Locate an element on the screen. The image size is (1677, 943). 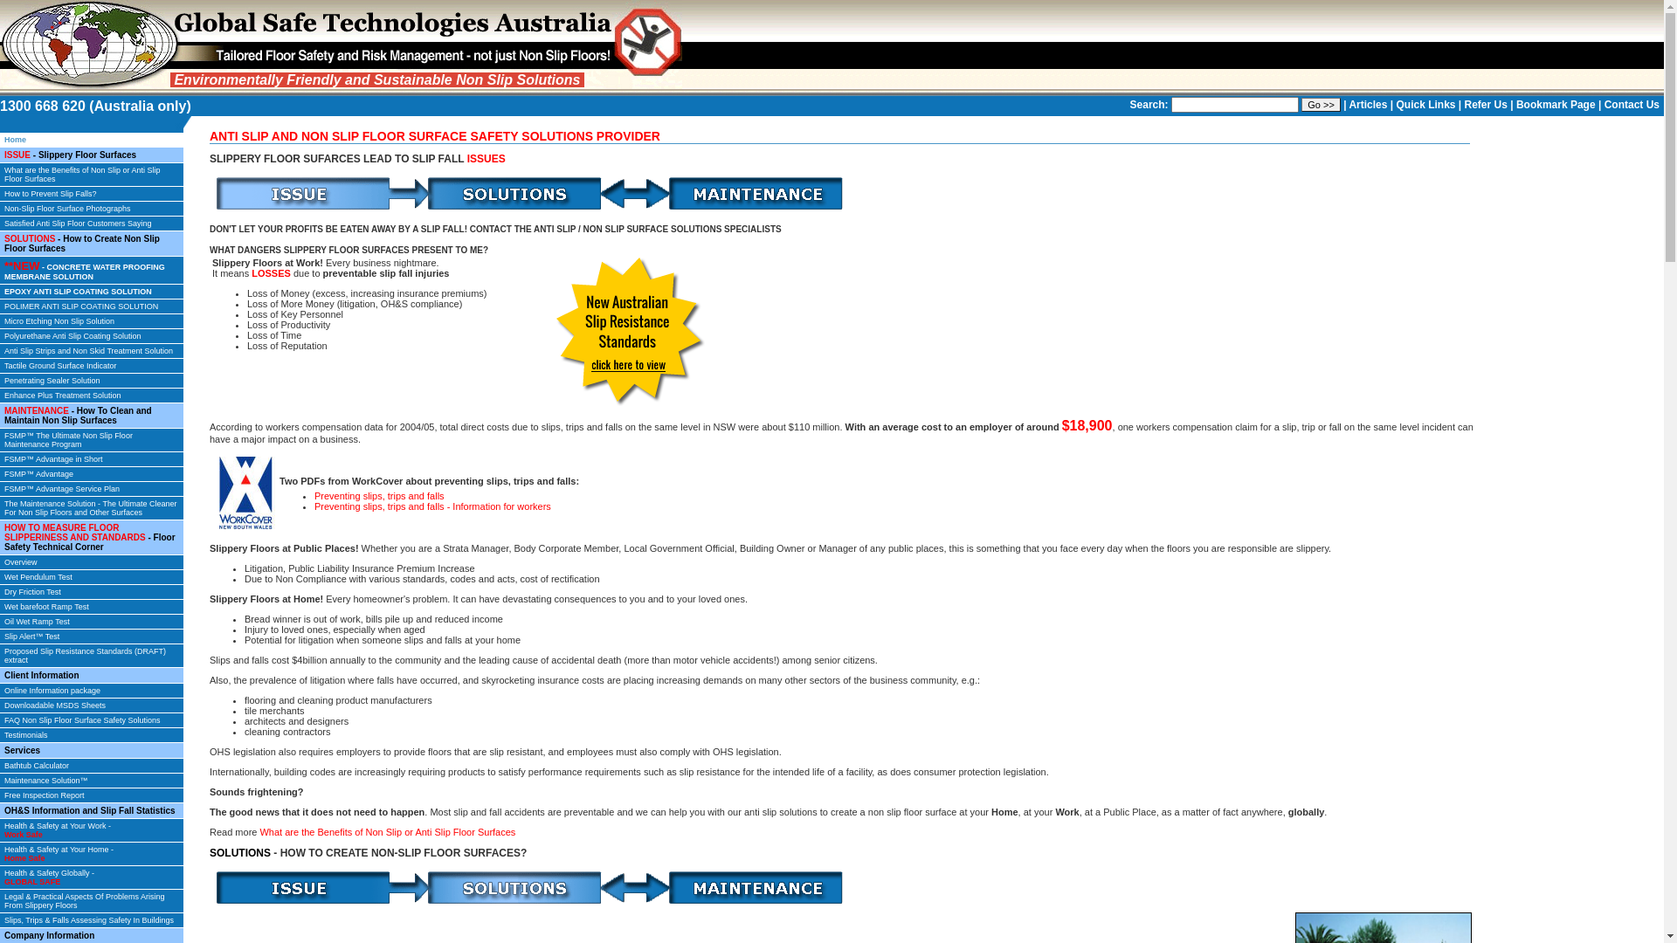
OH&S Information and Slip Fall Statistics is located at coordinates (96, 811).